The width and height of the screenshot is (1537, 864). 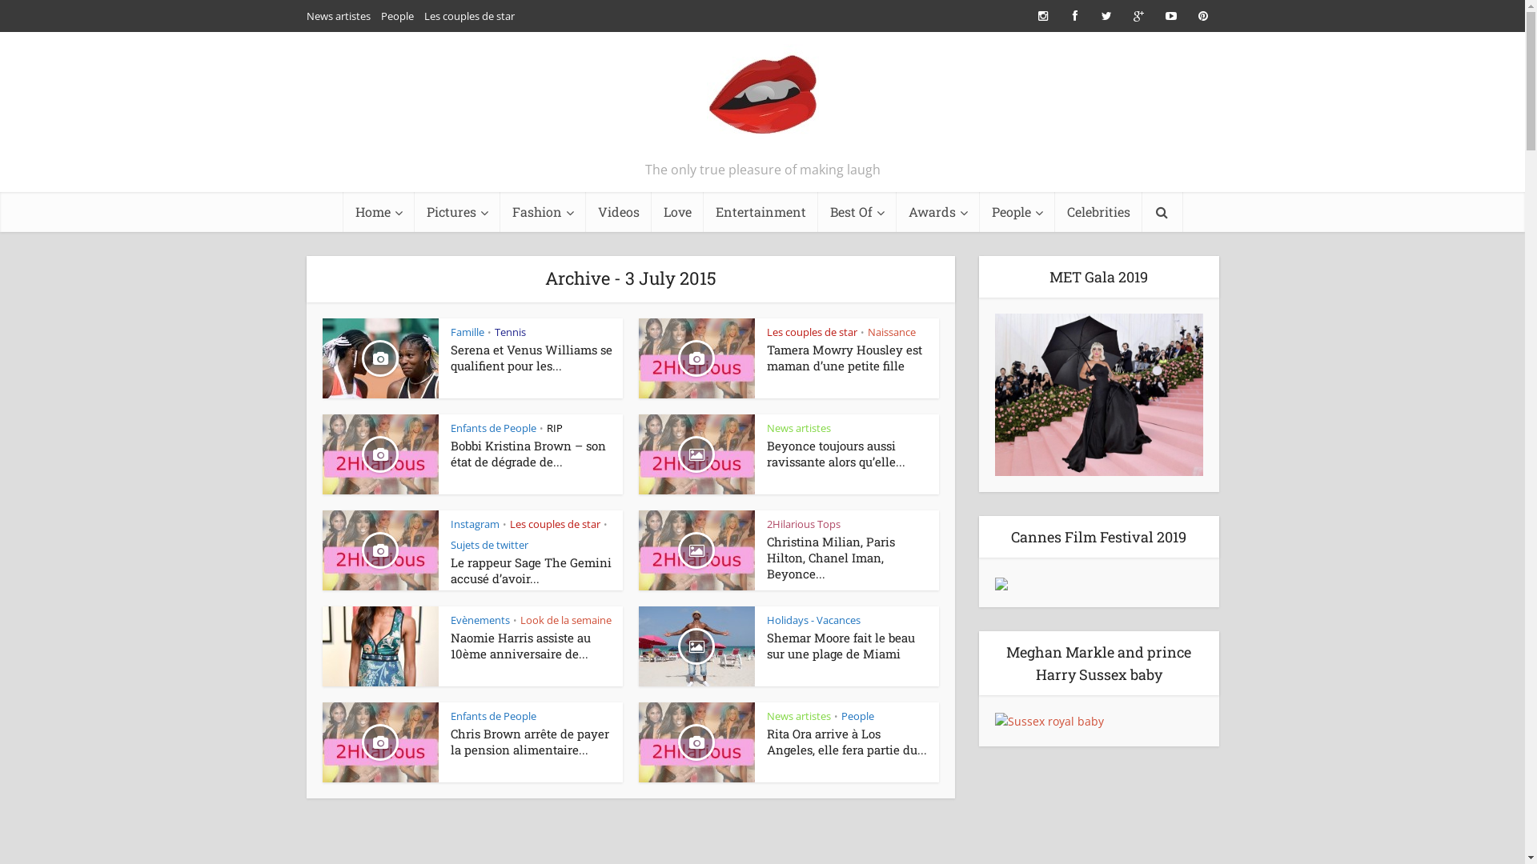 I want to click on Shemar Moore fait le beau sur une plage de Miami, so click(x=841, y=646).